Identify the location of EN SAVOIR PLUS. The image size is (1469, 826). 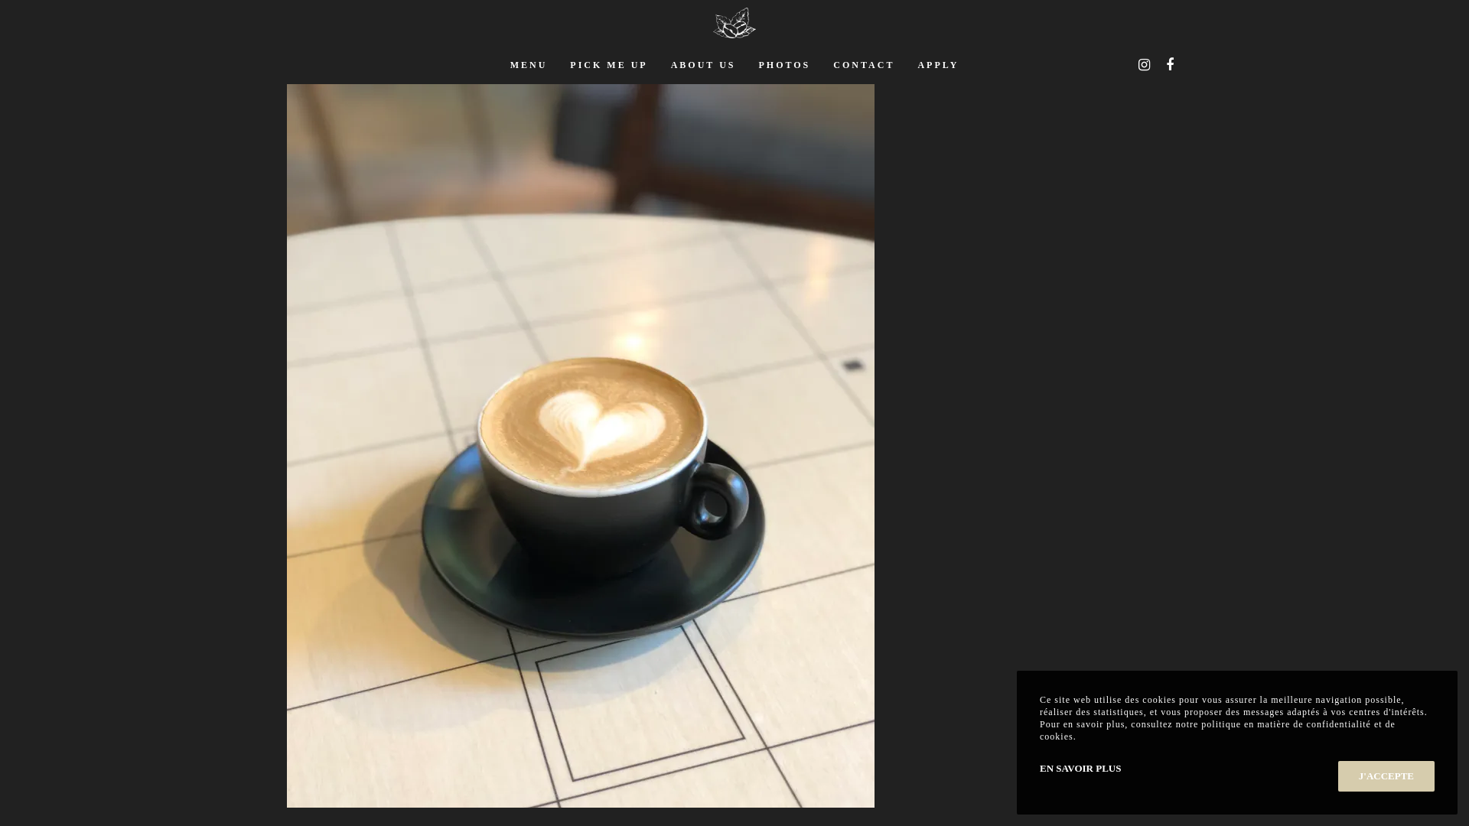
(1080, 768).